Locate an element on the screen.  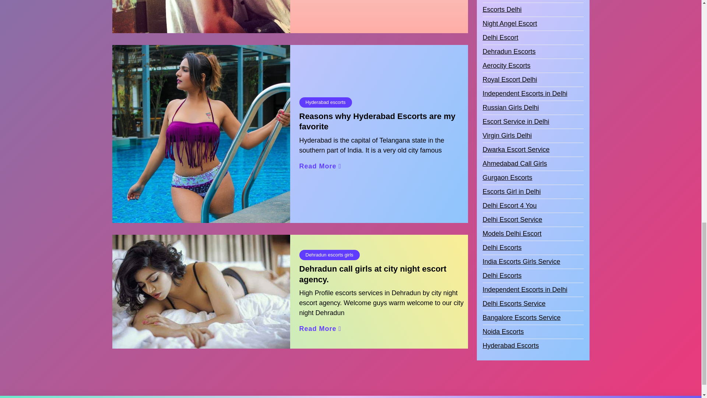
Read More is located at coordinates (320, 329).